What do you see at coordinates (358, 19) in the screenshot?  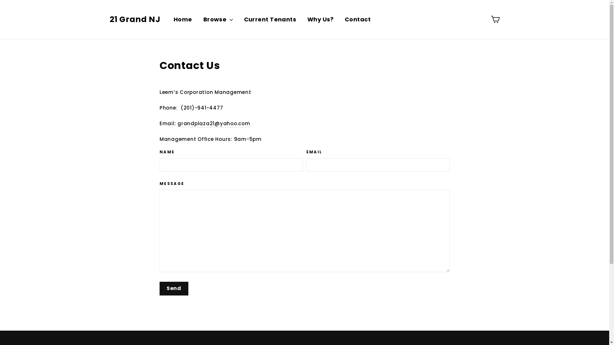 I see `Contact` at bounding box center [358, 19].